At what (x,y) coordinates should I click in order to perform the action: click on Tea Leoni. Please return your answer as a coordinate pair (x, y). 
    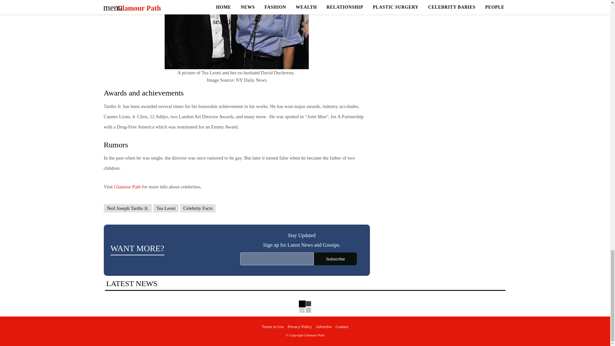
    Looking at the image, I should click on (166, 208).